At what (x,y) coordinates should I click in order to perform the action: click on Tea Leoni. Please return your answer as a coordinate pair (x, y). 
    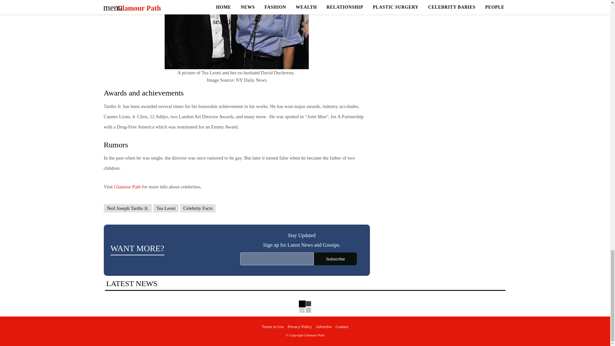
    Looking at the image, I should click on (166, 208).